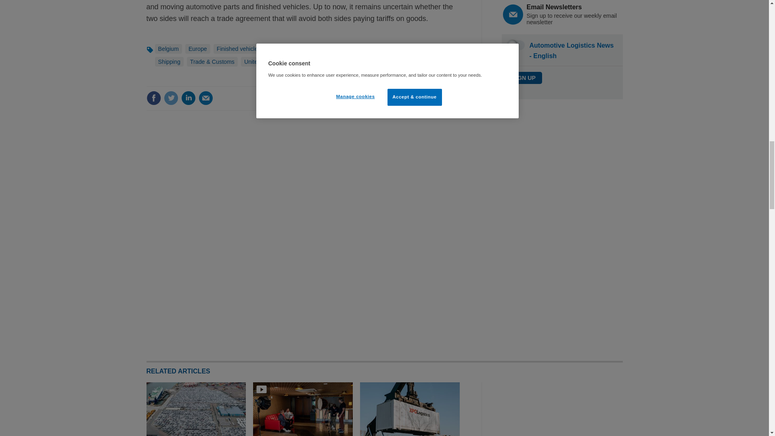  I want to click on Email this article, so click(206, 98).